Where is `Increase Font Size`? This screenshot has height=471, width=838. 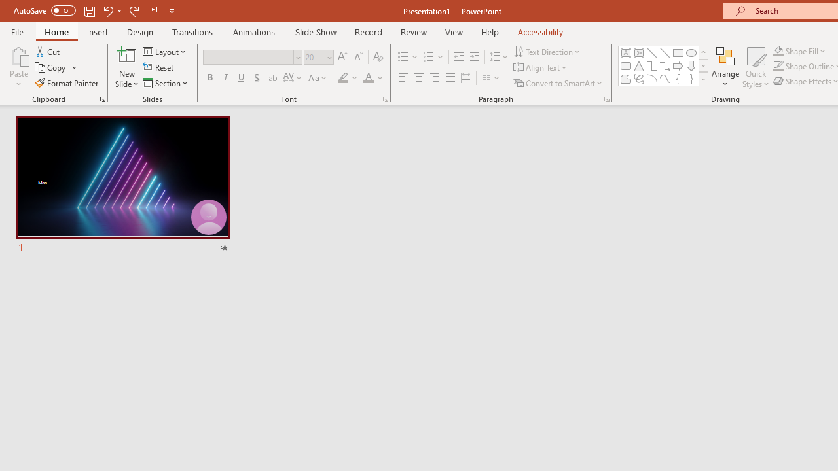 Increase Font Size is located at coordinates (342, 58).